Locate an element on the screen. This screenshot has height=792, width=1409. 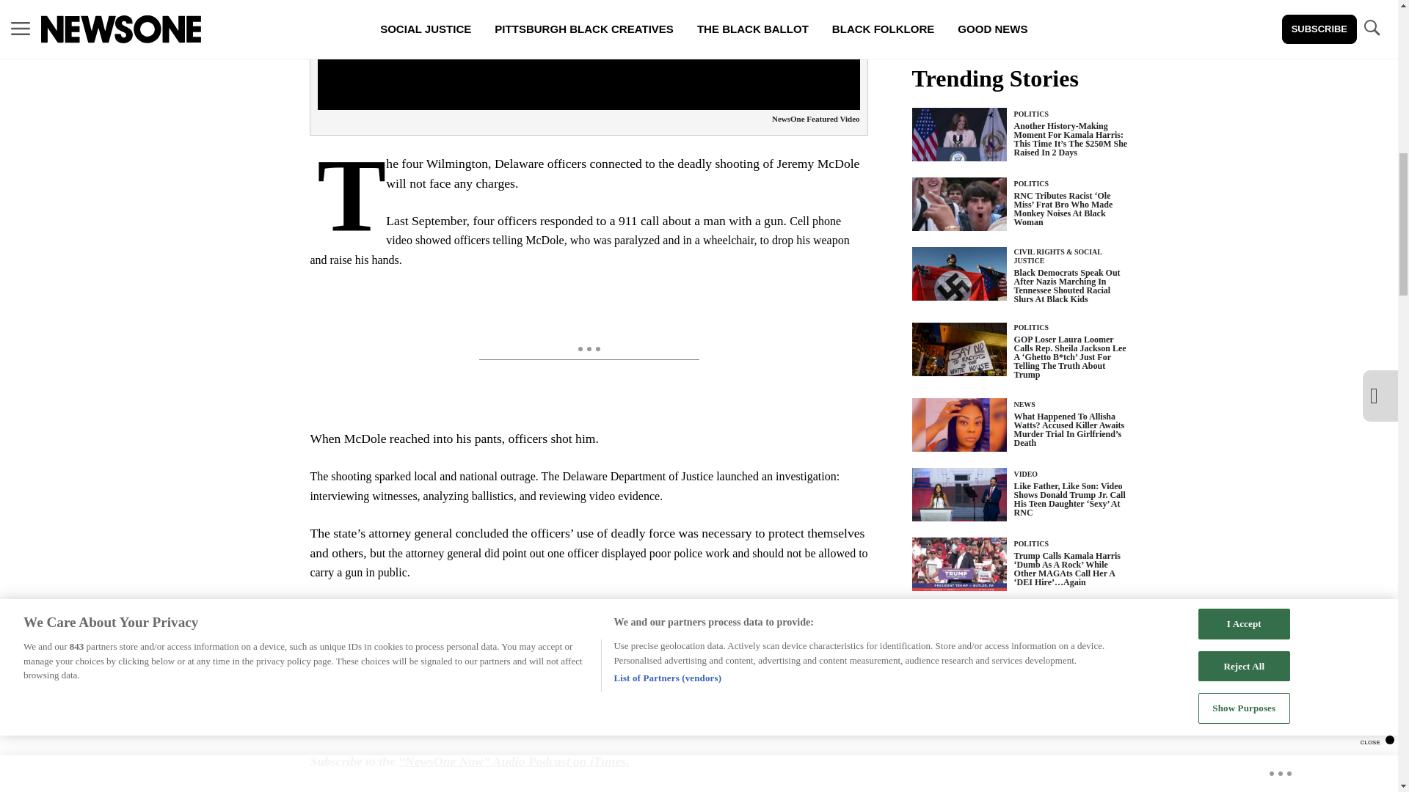
NewsOne Now with Roland Martin on TV One is located at coordinates (493, 723).